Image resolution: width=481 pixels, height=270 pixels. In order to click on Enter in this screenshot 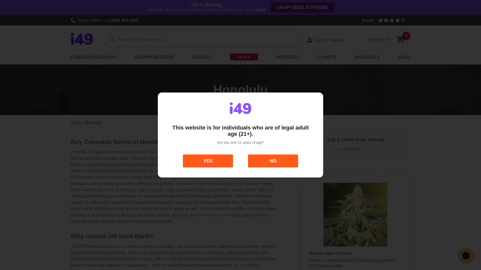, I will do `click(76, 122)`.